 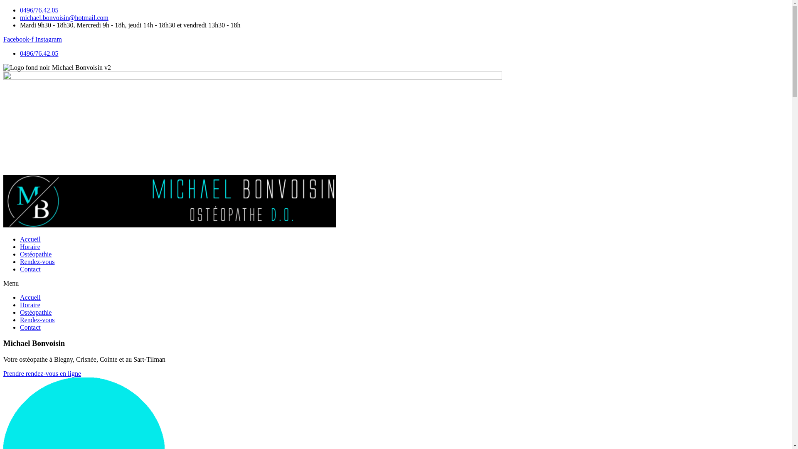 What do you see at coordinates (30, 298) in the screenshot?
I see `Accueil` at bounding box center [30, 298].